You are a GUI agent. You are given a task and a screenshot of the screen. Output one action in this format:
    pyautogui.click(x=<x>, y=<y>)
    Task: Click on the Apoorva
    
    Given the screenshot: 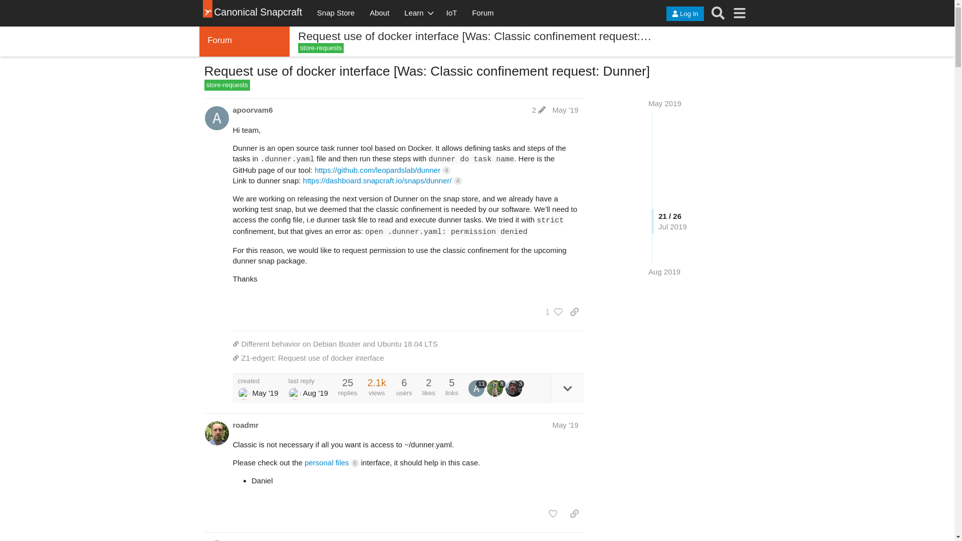 What is the action you would take?
    pyautogui.click(x=244, y=394)
    